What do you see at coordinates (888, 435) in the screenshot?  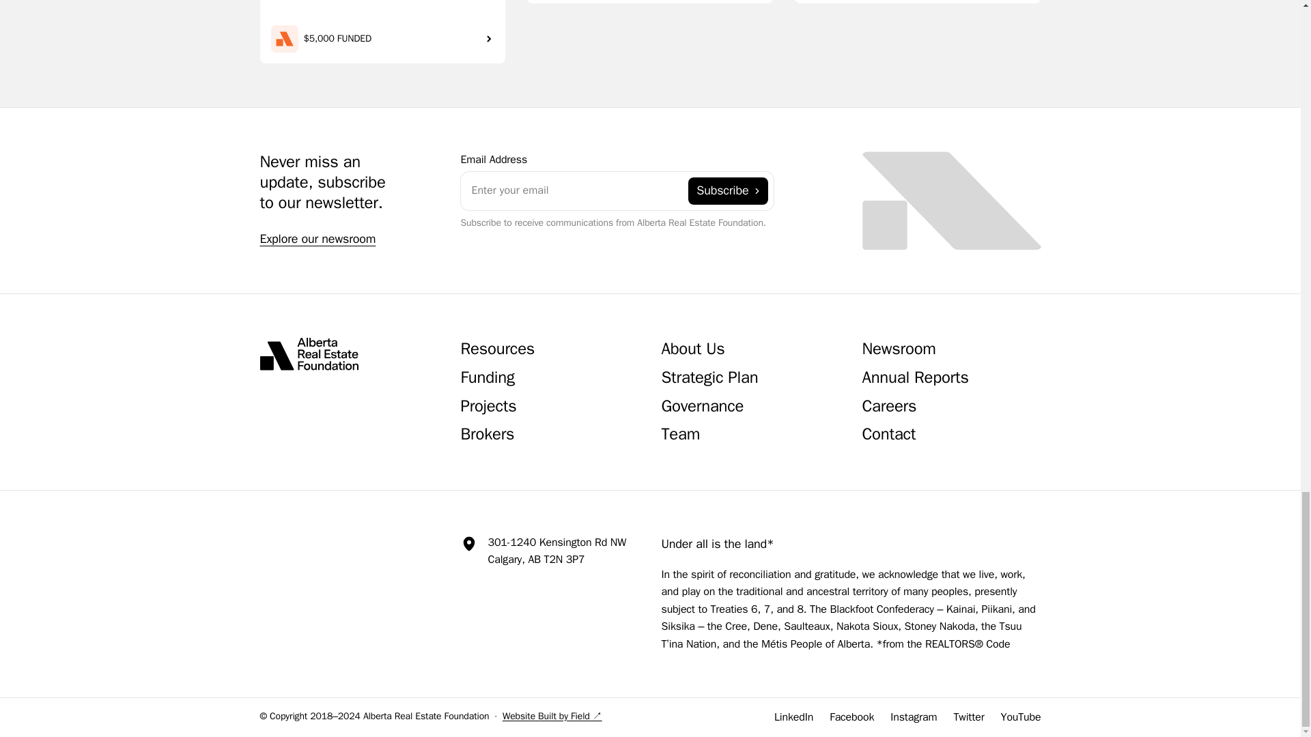 I see `Contact` at bounding box center [888, 435].